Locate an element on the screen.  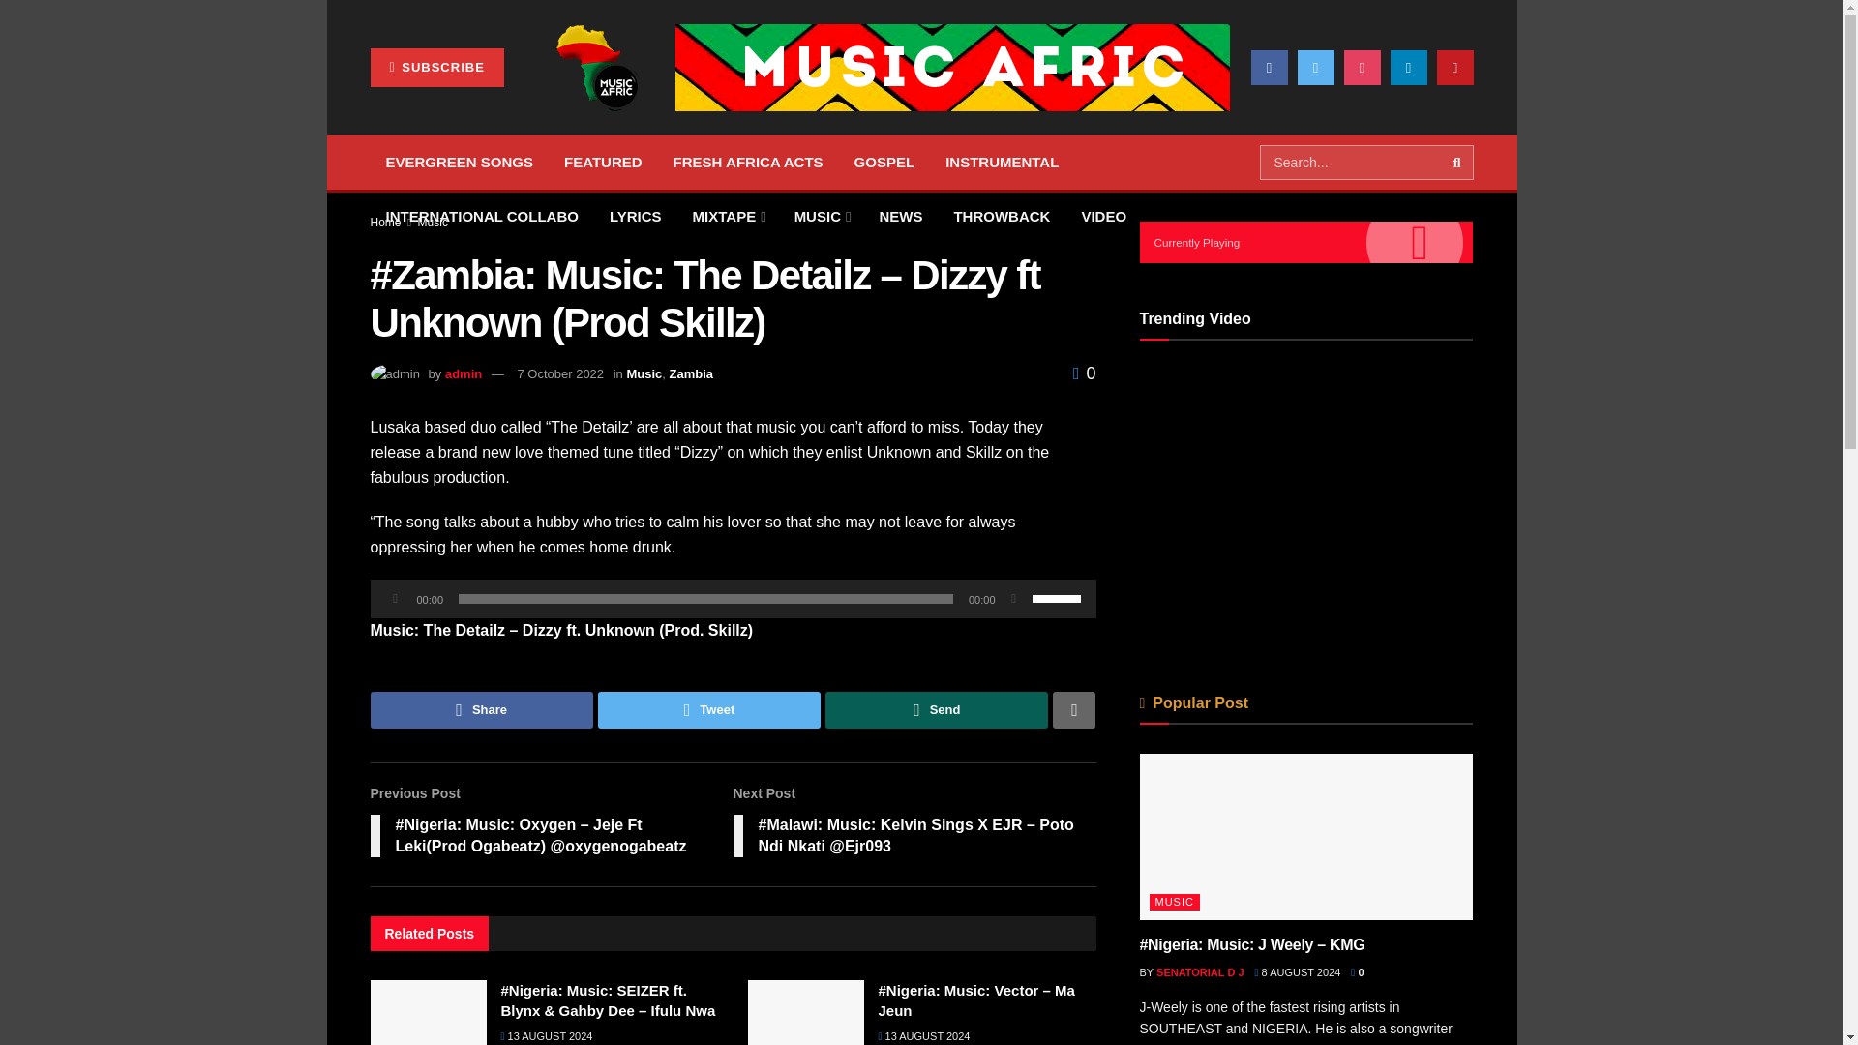
ALBUM is located at coordinates (486, 108).